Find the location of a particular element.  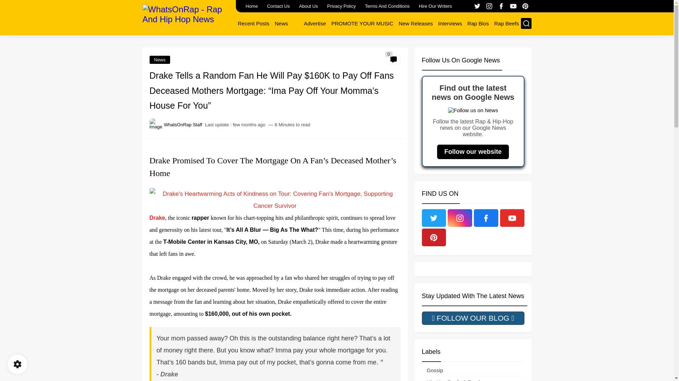

News is located at coordinates (160, 60).